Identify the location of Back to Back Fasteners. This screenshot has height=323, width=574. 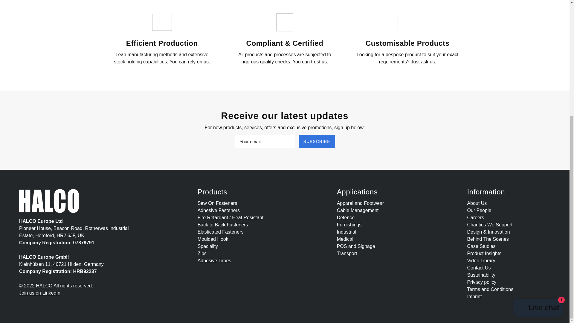
(222, 225).